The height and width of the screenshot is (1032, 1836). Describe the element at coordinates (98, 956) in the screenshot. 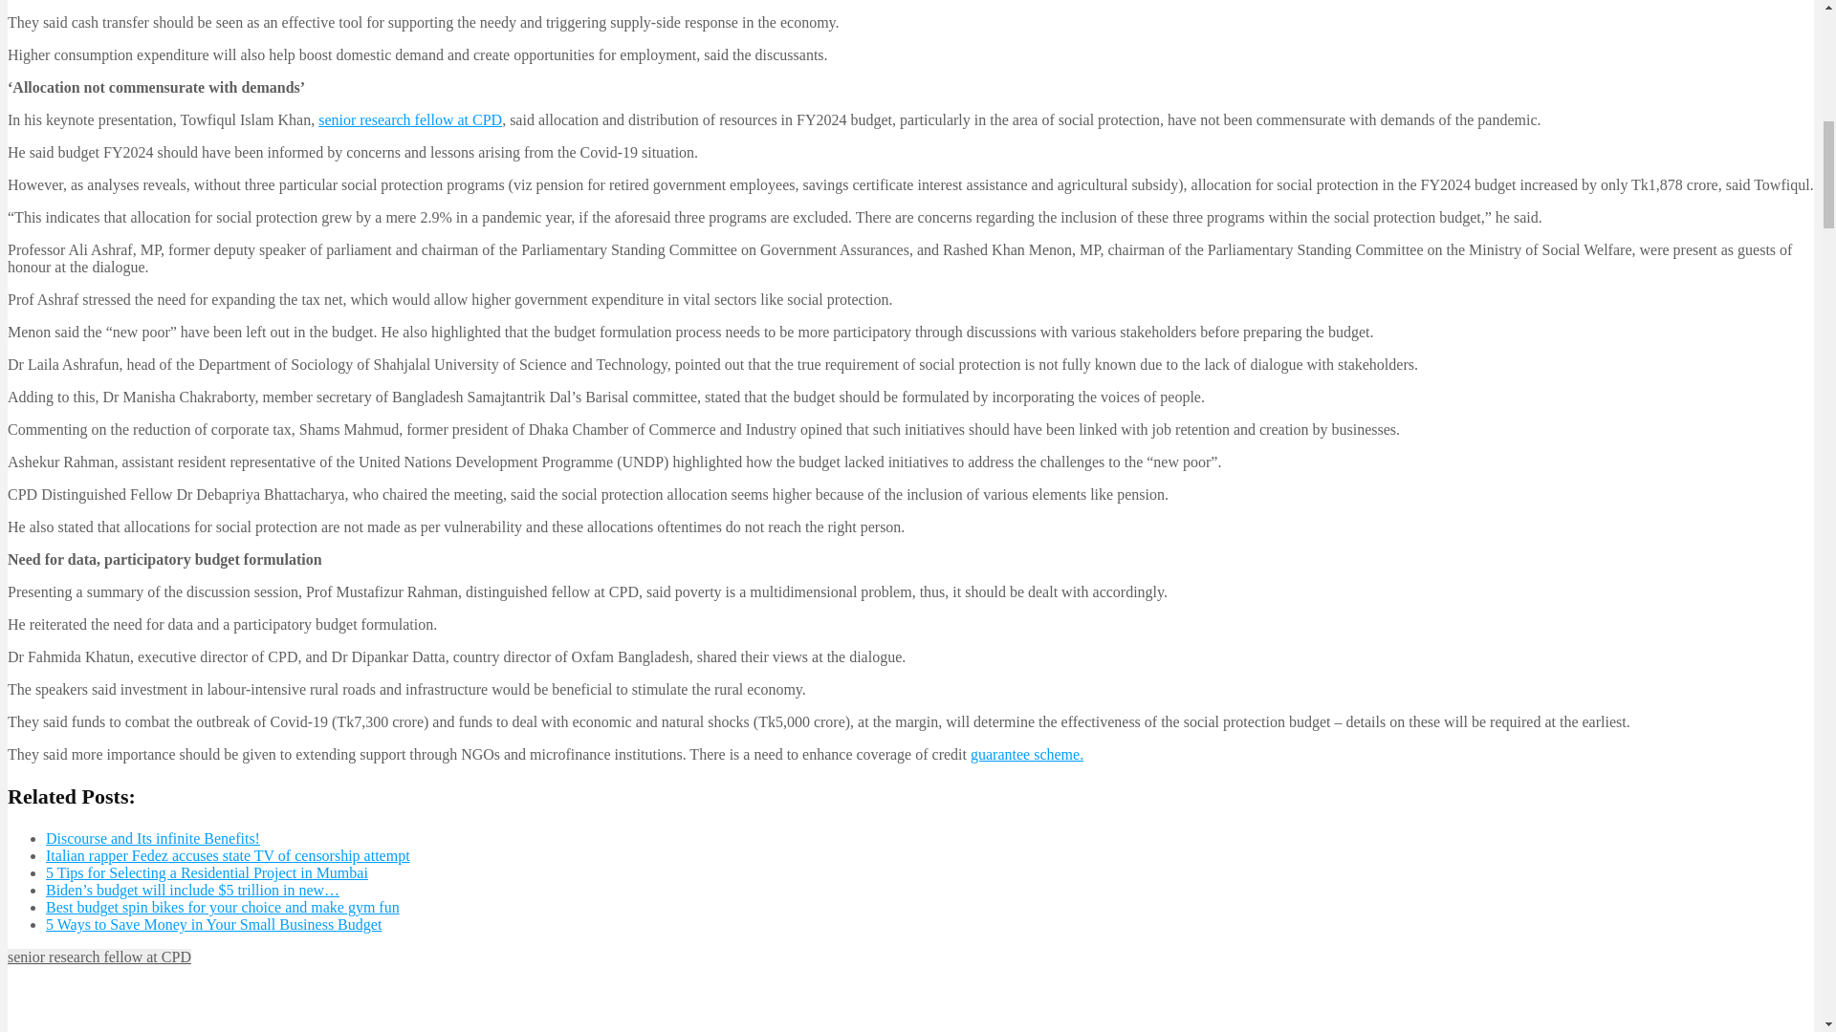

I see `senior research fellow at CPD` at that location.